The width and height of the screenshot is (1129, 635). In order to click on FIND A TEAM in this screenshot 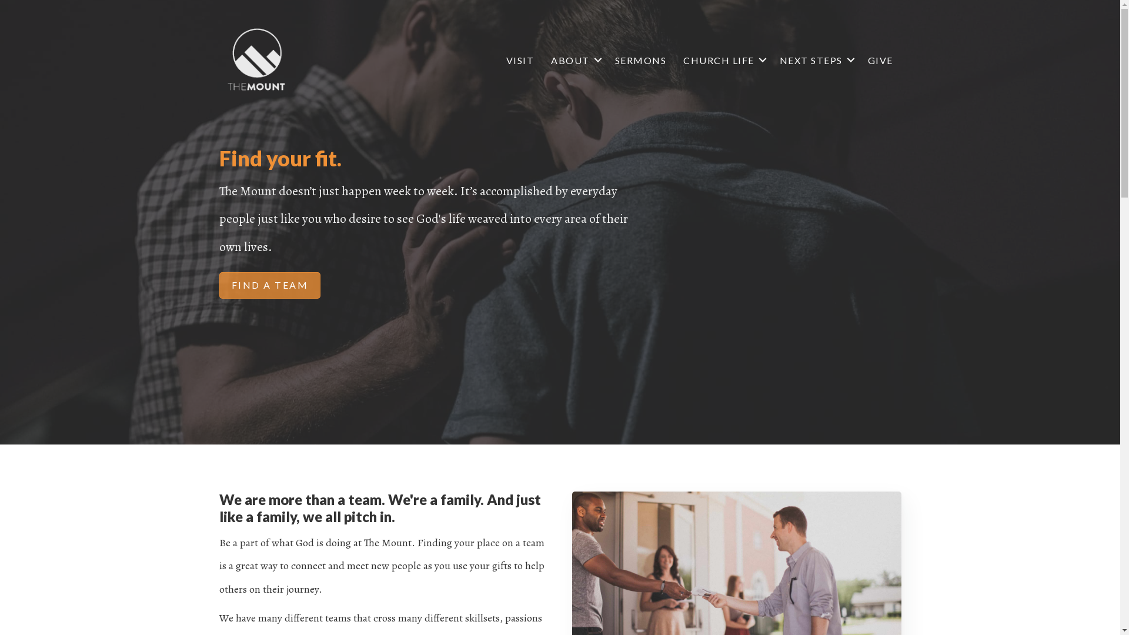, I will do `click(269, 286)`.